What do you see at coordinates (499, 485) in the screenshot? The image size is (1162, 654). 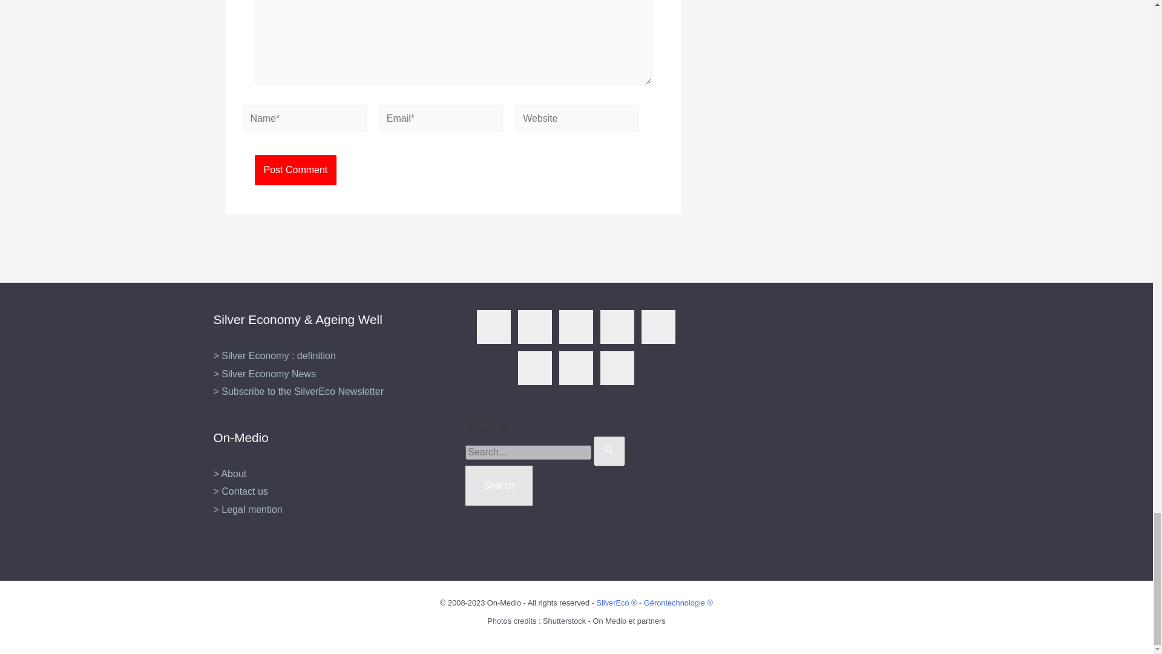 I see `Search` at bounding box center [499, 485].